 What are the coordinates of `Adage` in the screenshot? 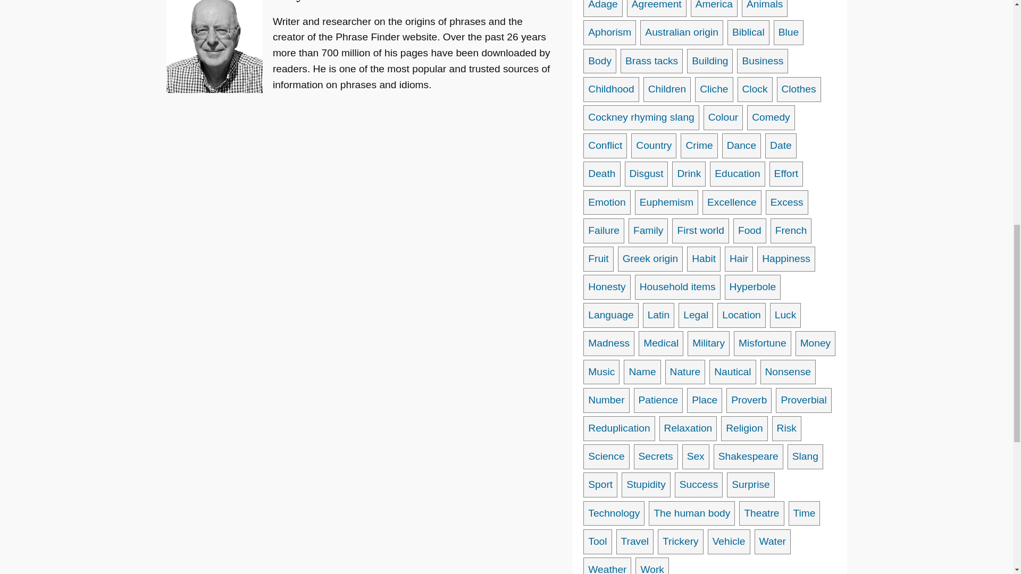 It's located at (602, 9).